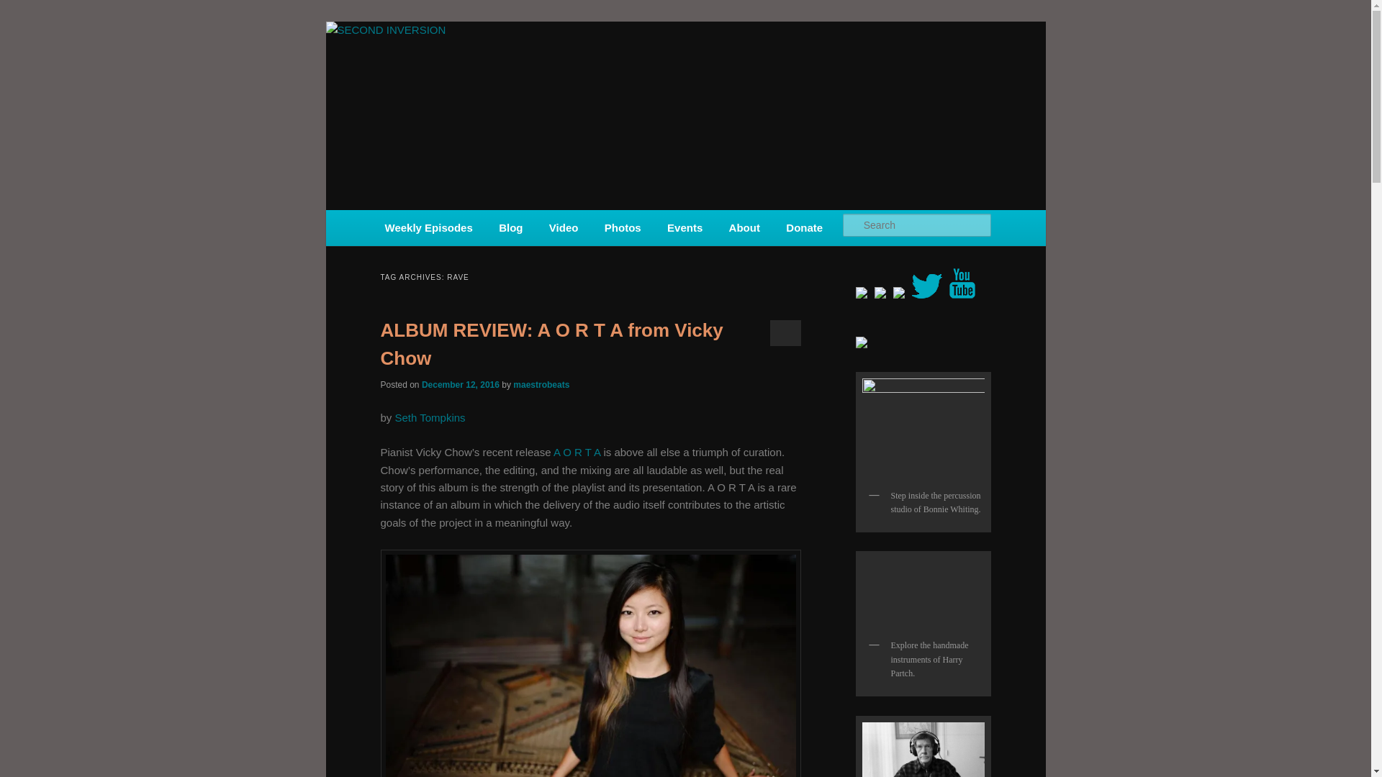 This screenshot has height=777, width=1382. Describe the element at coordinates (541, 385) in the screenshot. I see `maestrobeats` at that location.